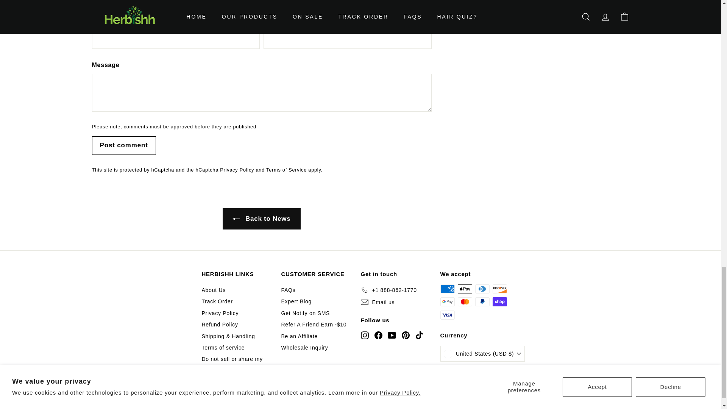  What do you see at coordinates (499, 289) in the screenshot?
I see `Discover` at bounding box center [499, 289].